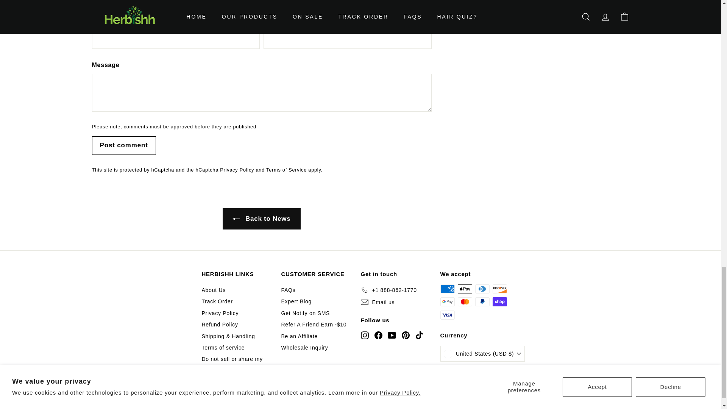  What do you see at coordinates (499, 289) in the screenshot?
I see `Discover` at bounding box center [499, 289].